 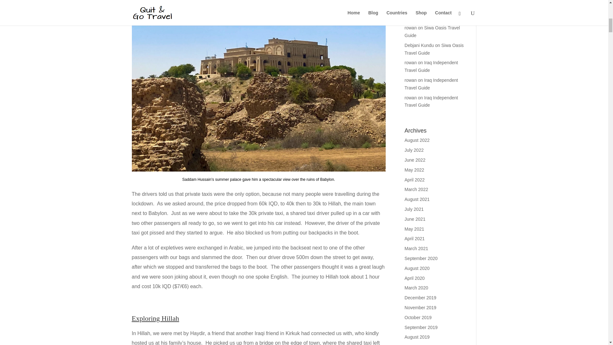 What do you see at coordinates (434, 49) in the screenshot?
I see `Siwa Oasis Travel Guide` at bounding box center [434, 49].